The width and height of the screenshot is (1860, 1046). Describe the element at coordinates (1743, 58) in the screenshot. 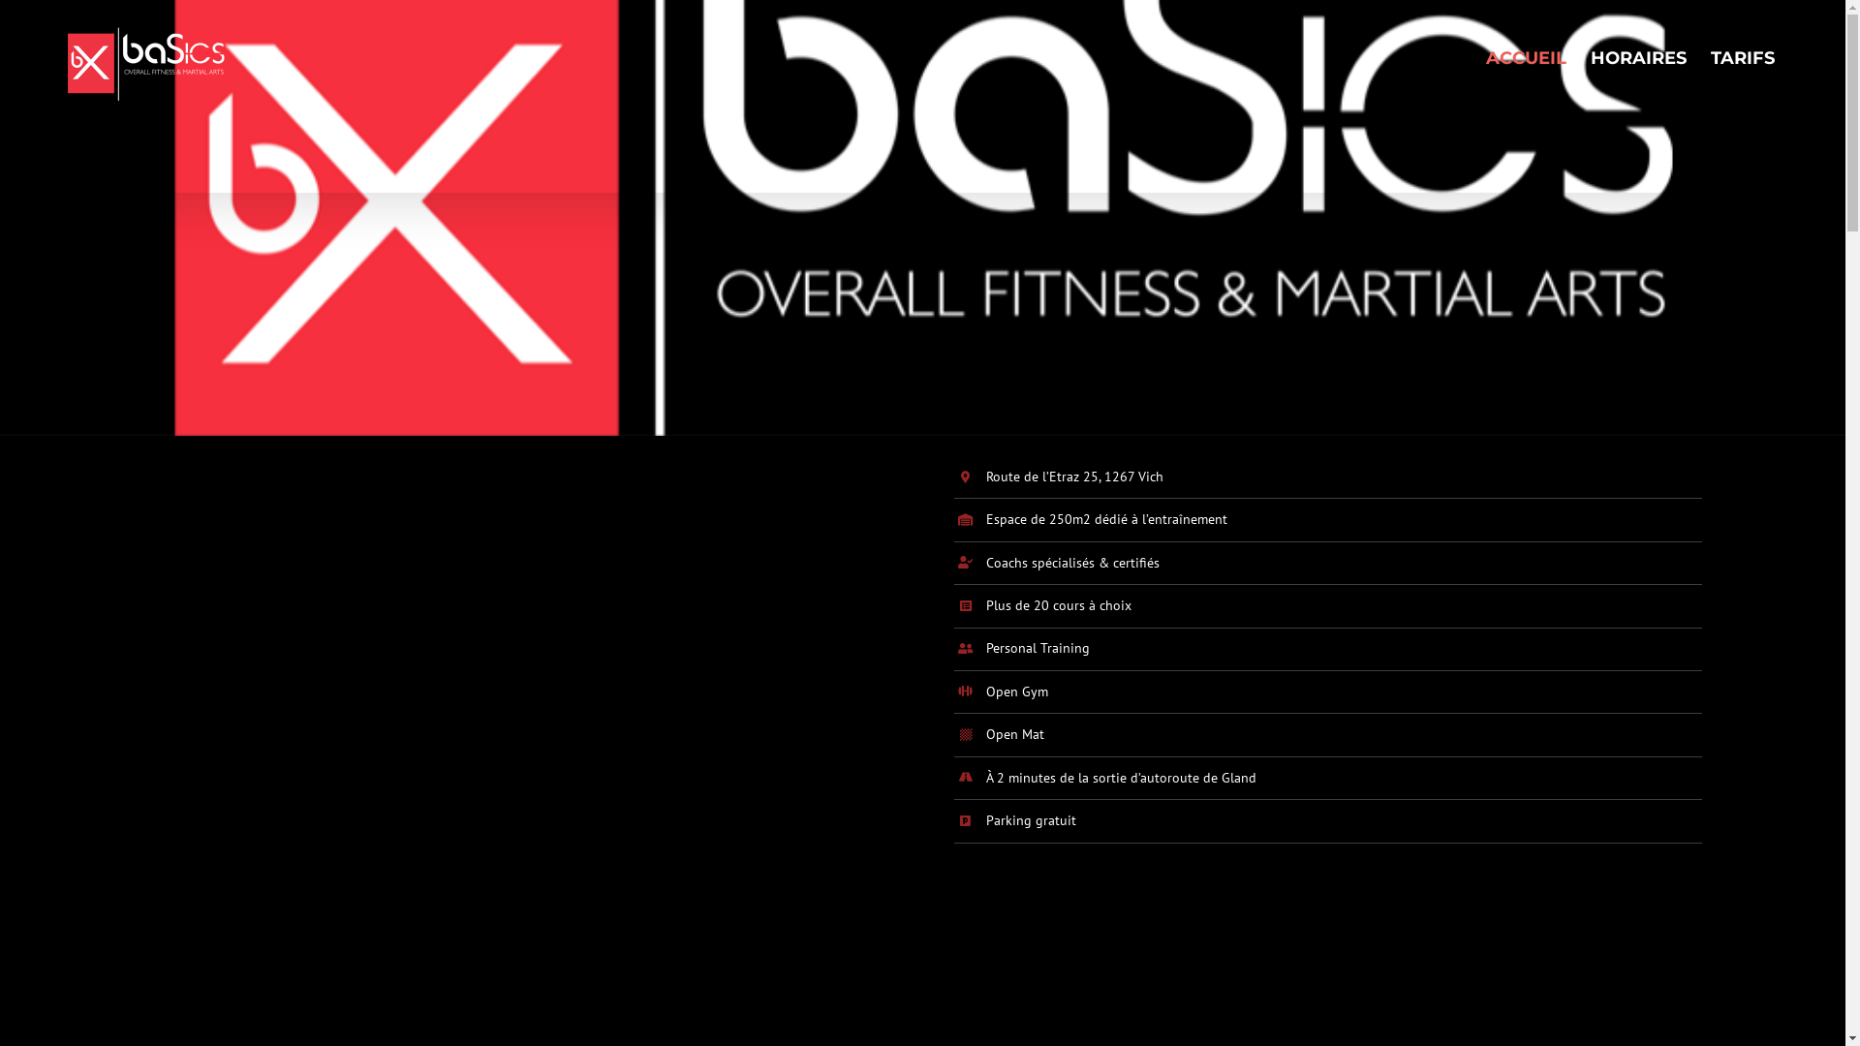

I see `TARIFS` at that location.